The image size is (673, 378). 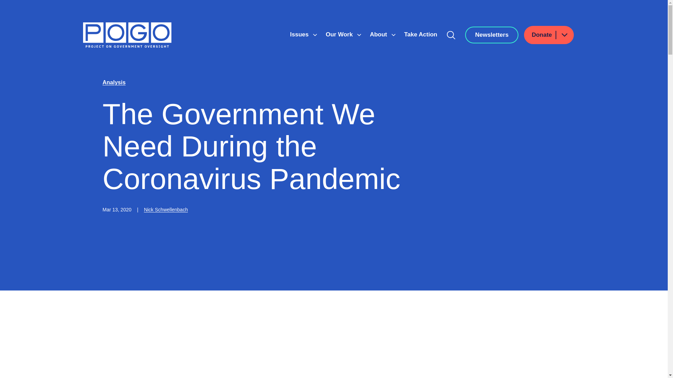 I want to click on Show submenu for Donate, so click(x=564, y=35).